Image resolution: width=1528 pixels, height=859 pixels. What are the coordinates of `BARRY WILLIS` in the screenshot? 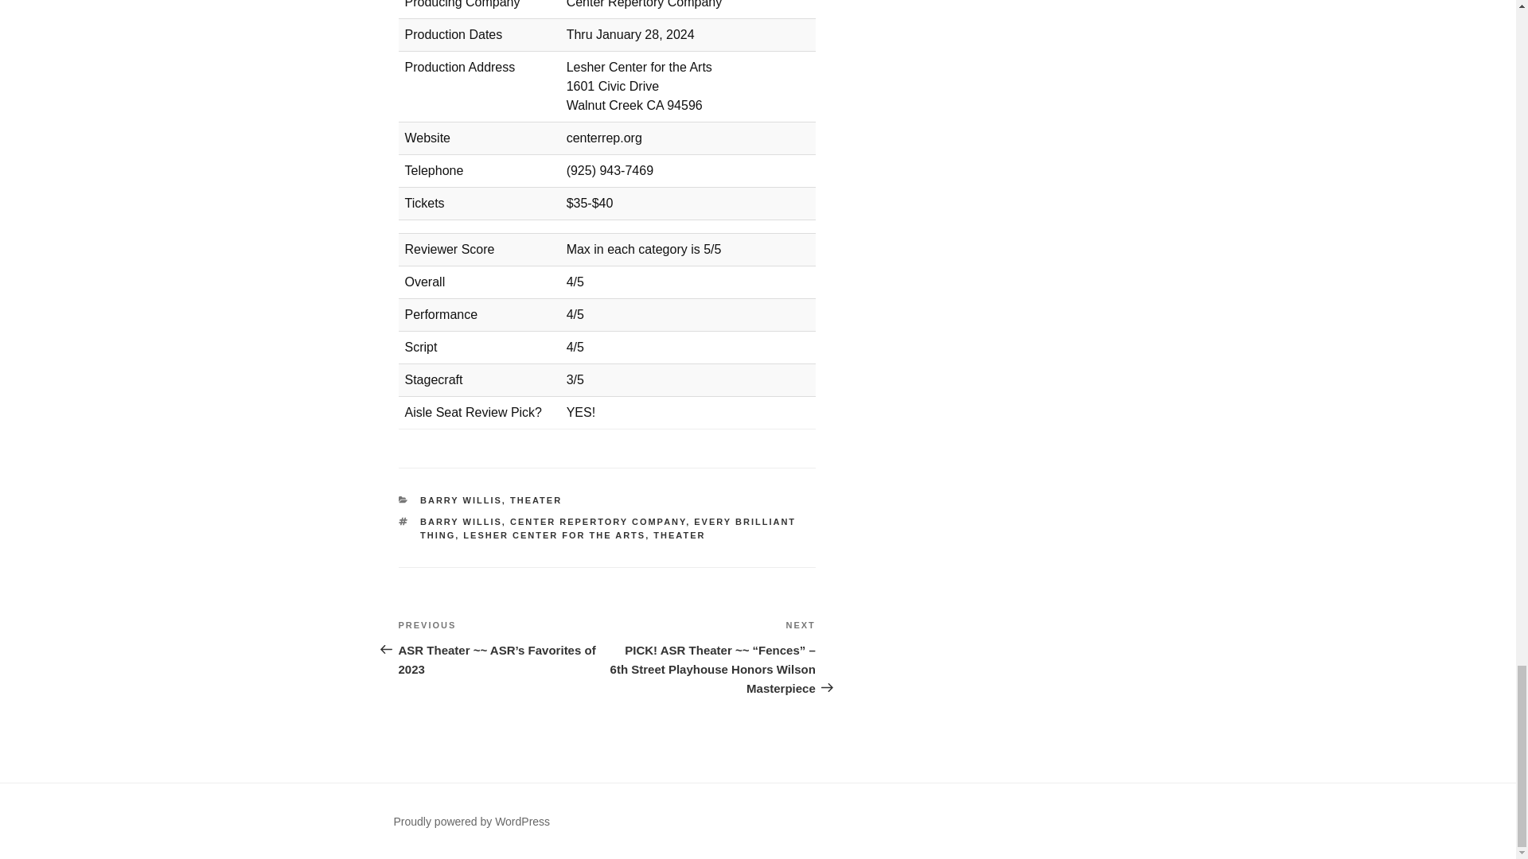 It's located at (462, 522).